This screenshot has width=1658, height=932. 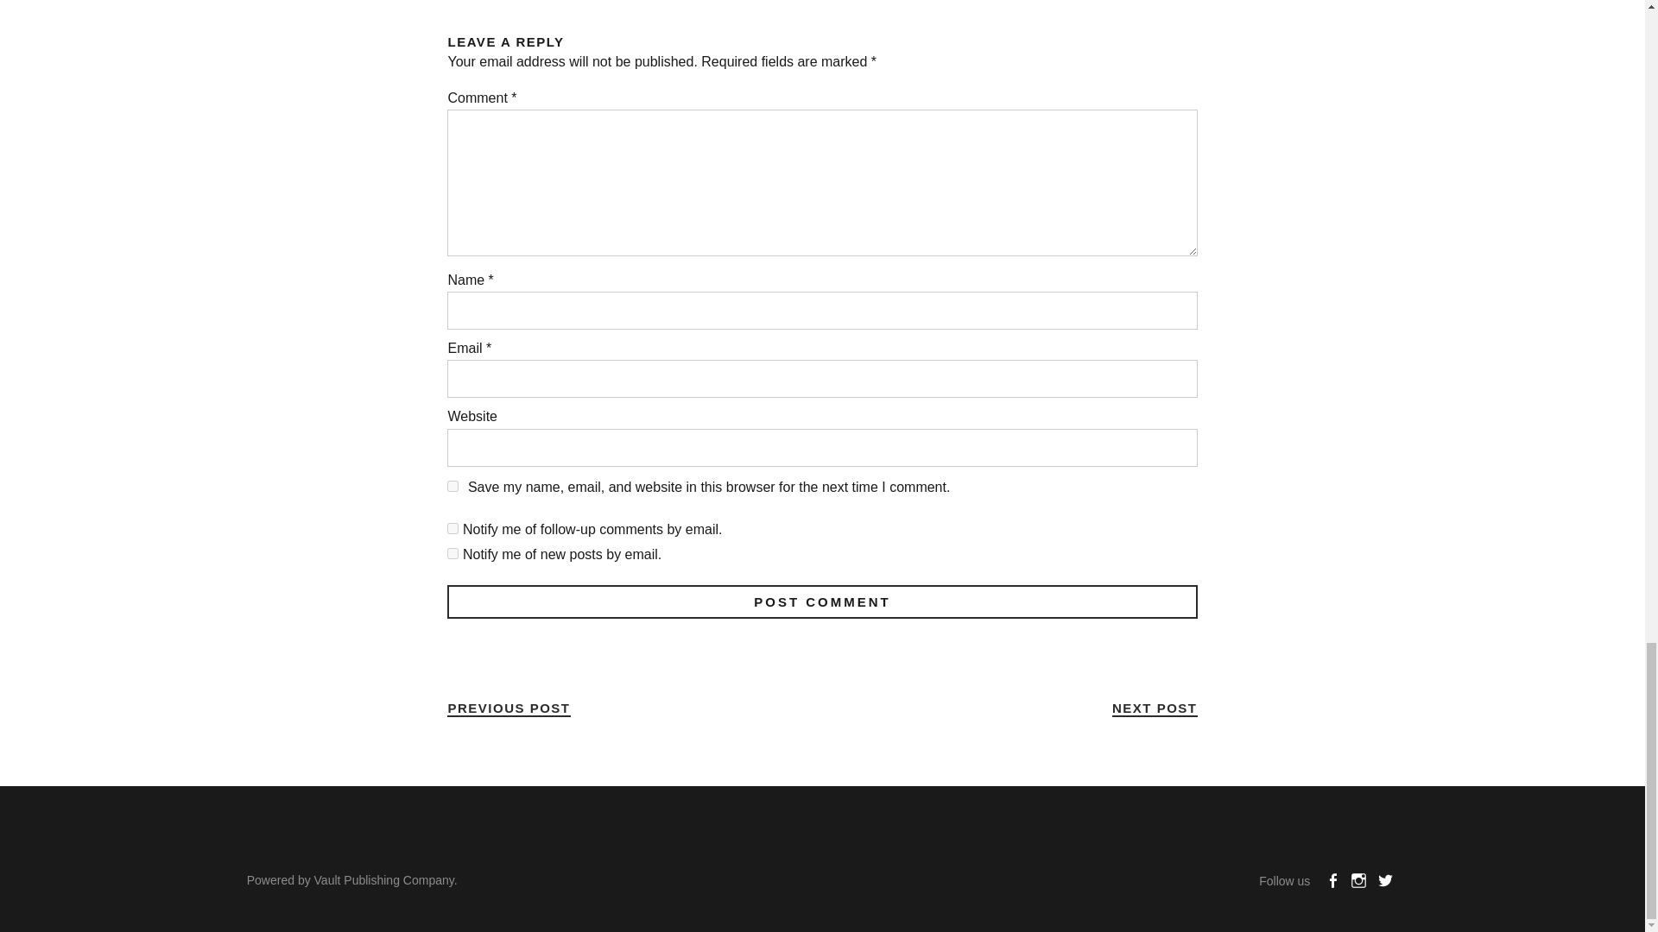 I want to click on subscribe, so click(x=452, y=528).